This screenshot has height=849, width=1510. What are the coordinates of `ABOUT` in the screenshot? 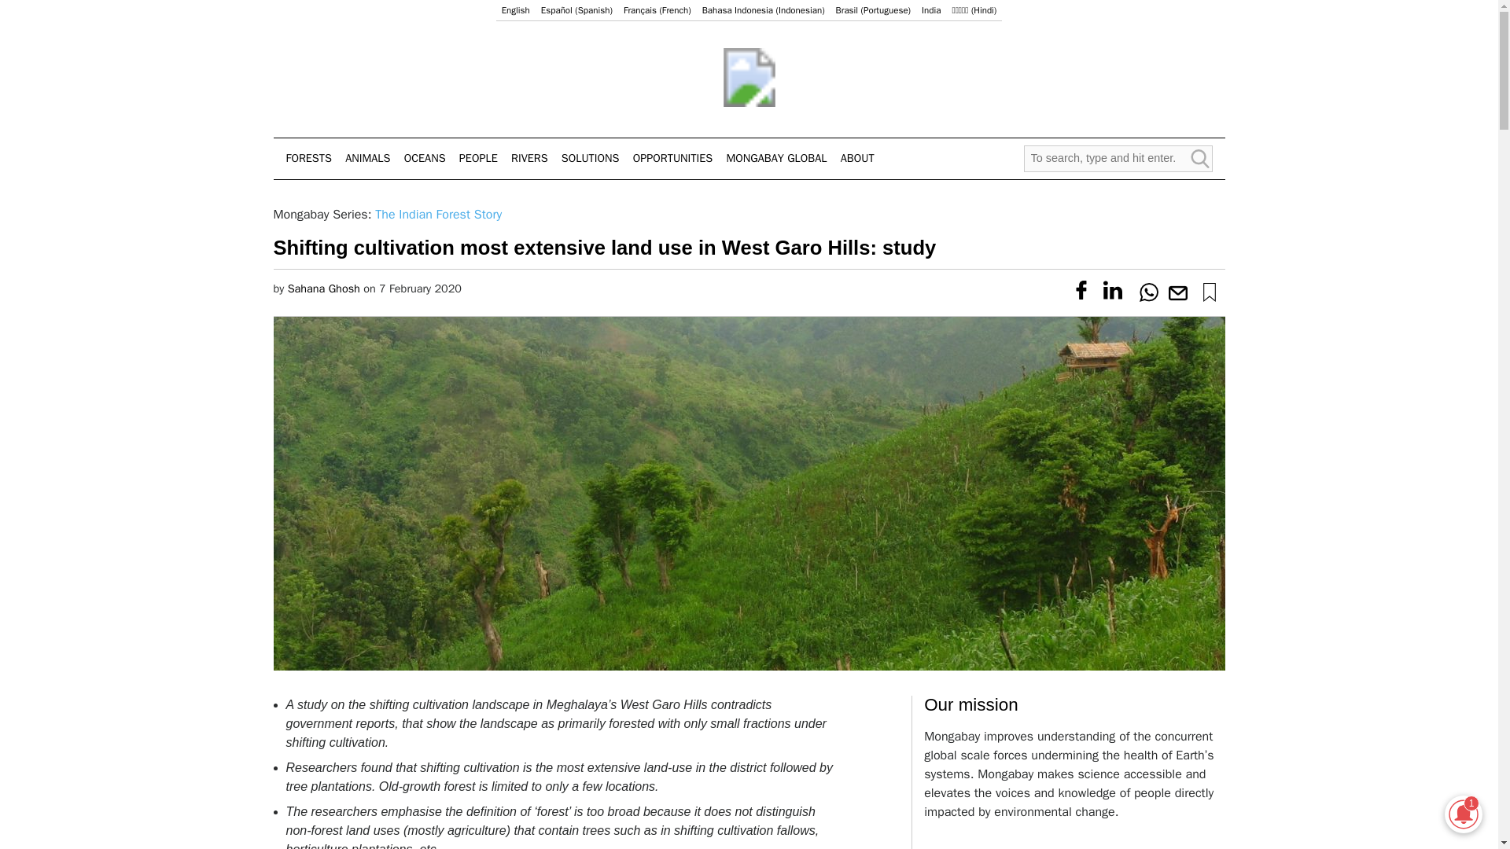 It's located at (857, 159).